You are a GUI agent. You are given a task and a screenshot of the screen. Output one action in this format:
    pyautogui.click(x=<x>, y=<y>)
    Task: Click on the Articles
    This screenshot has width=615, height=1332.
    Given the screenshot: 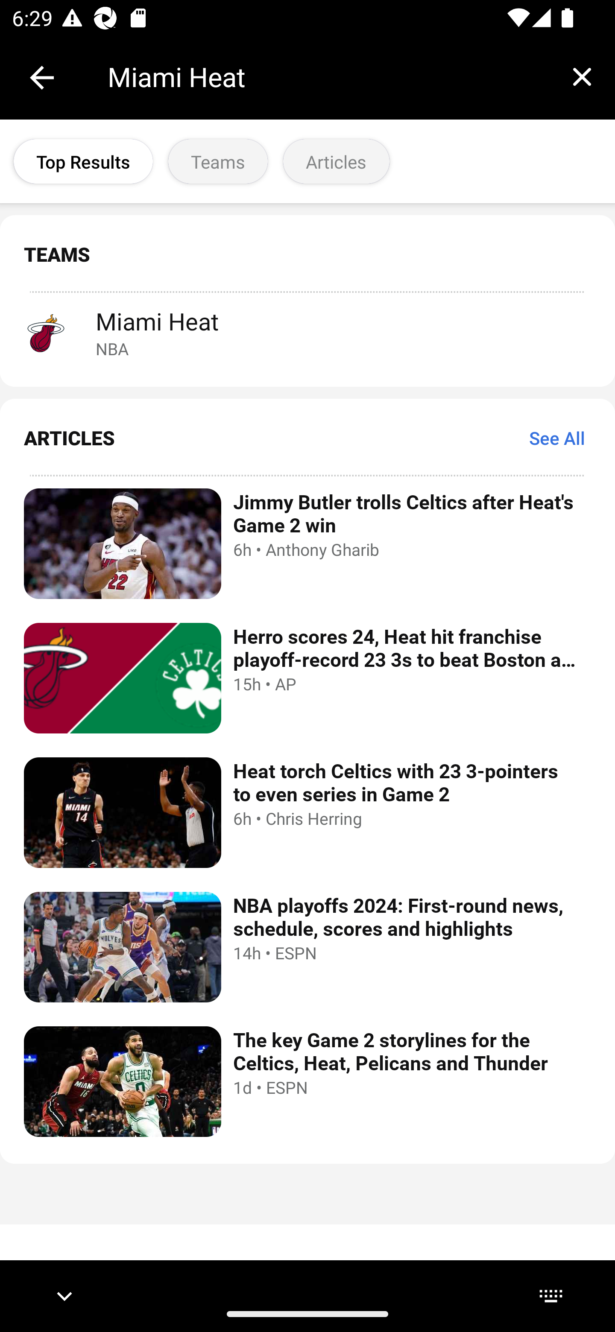 What is the action you would take?
    pyautogui.click(x=337, y=161)
    